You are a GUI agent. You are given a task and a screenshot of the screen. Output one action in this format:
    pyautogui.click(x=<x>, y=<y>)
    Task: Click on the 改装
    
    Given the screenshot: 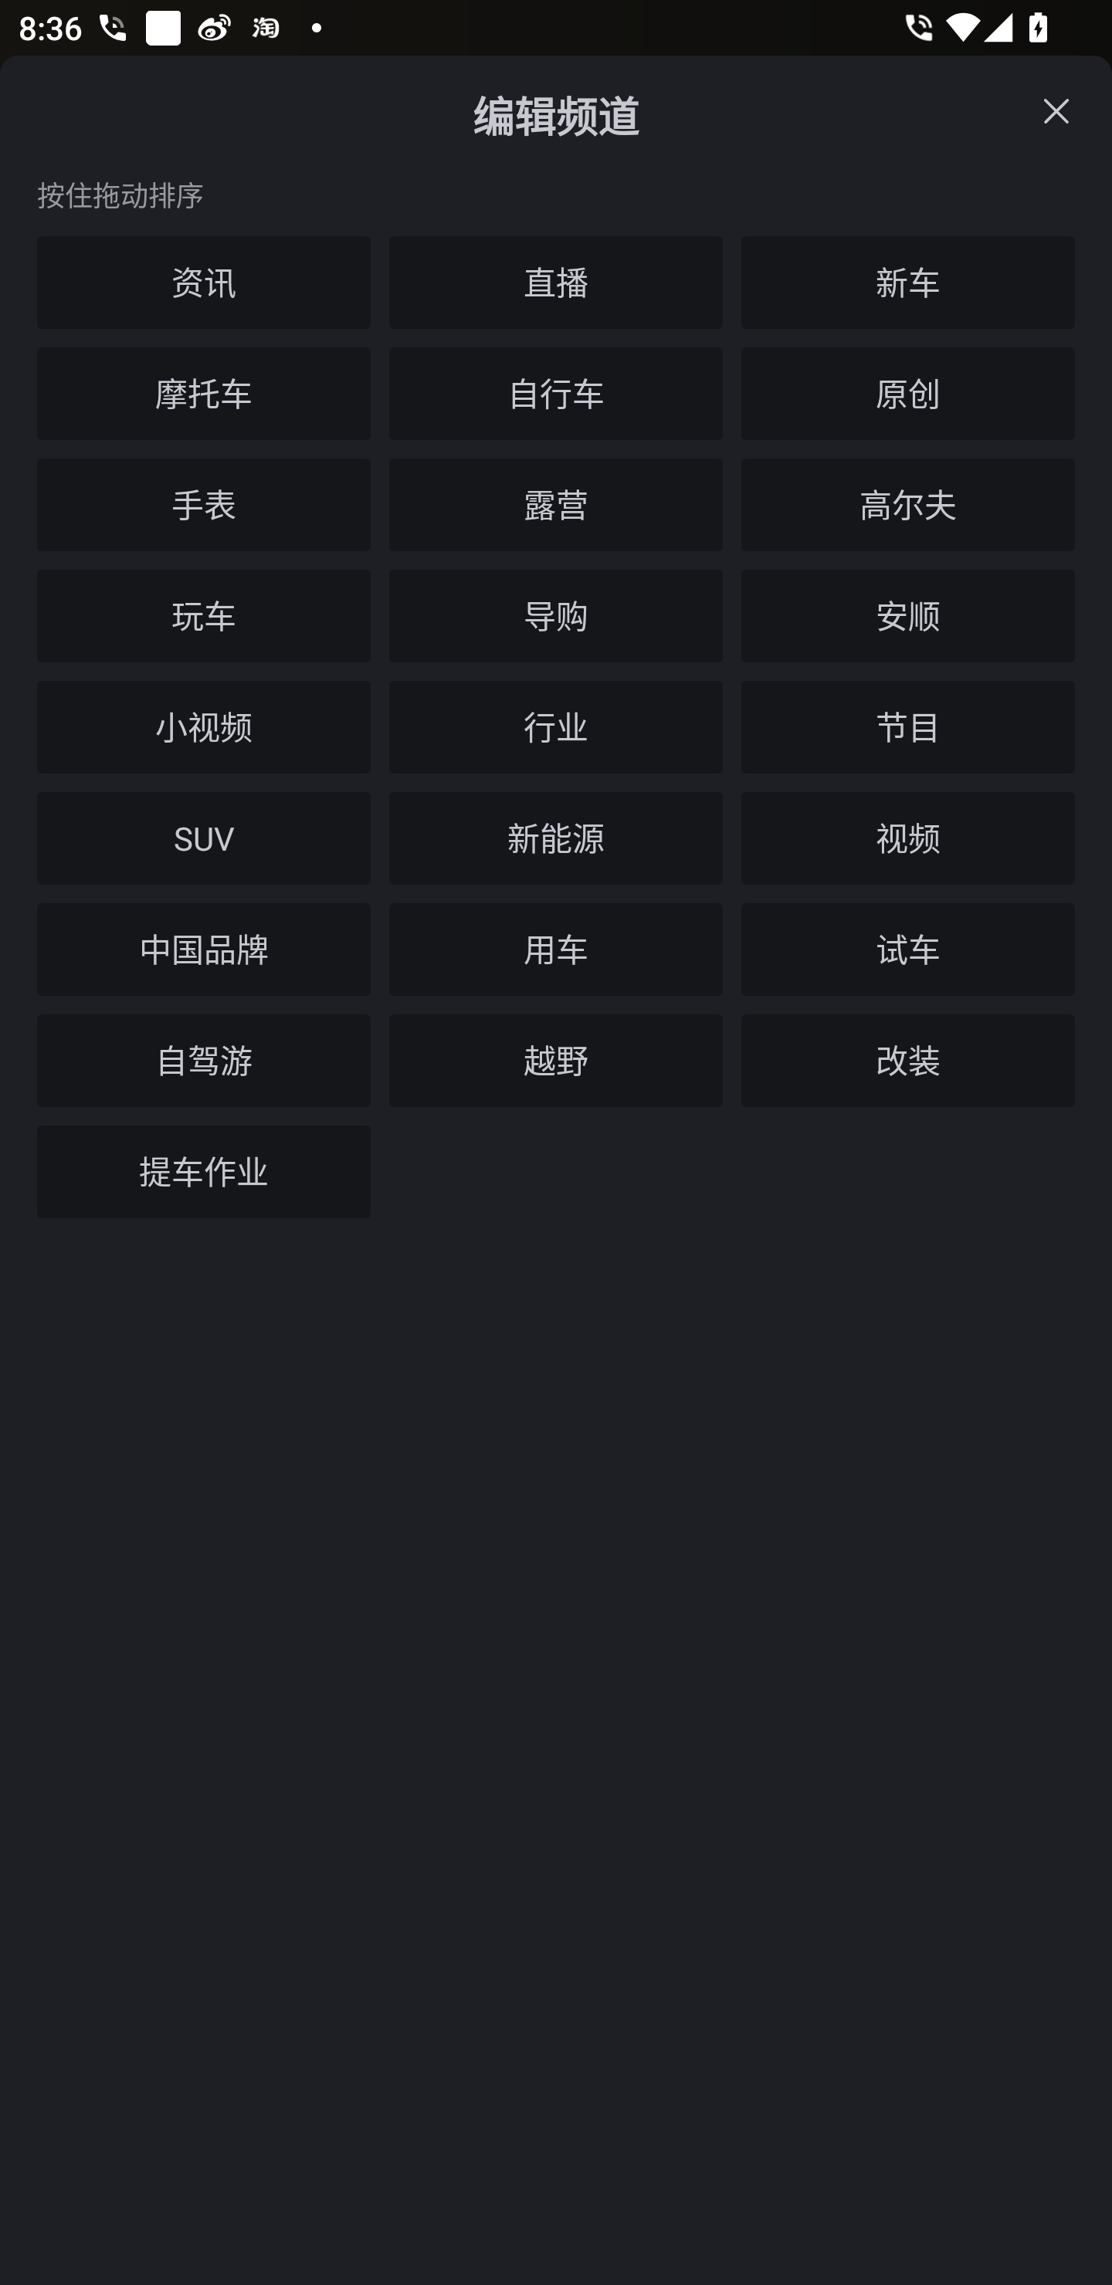 What is the action you would take?
    pyautogui.click(x=908, y=1061)
    